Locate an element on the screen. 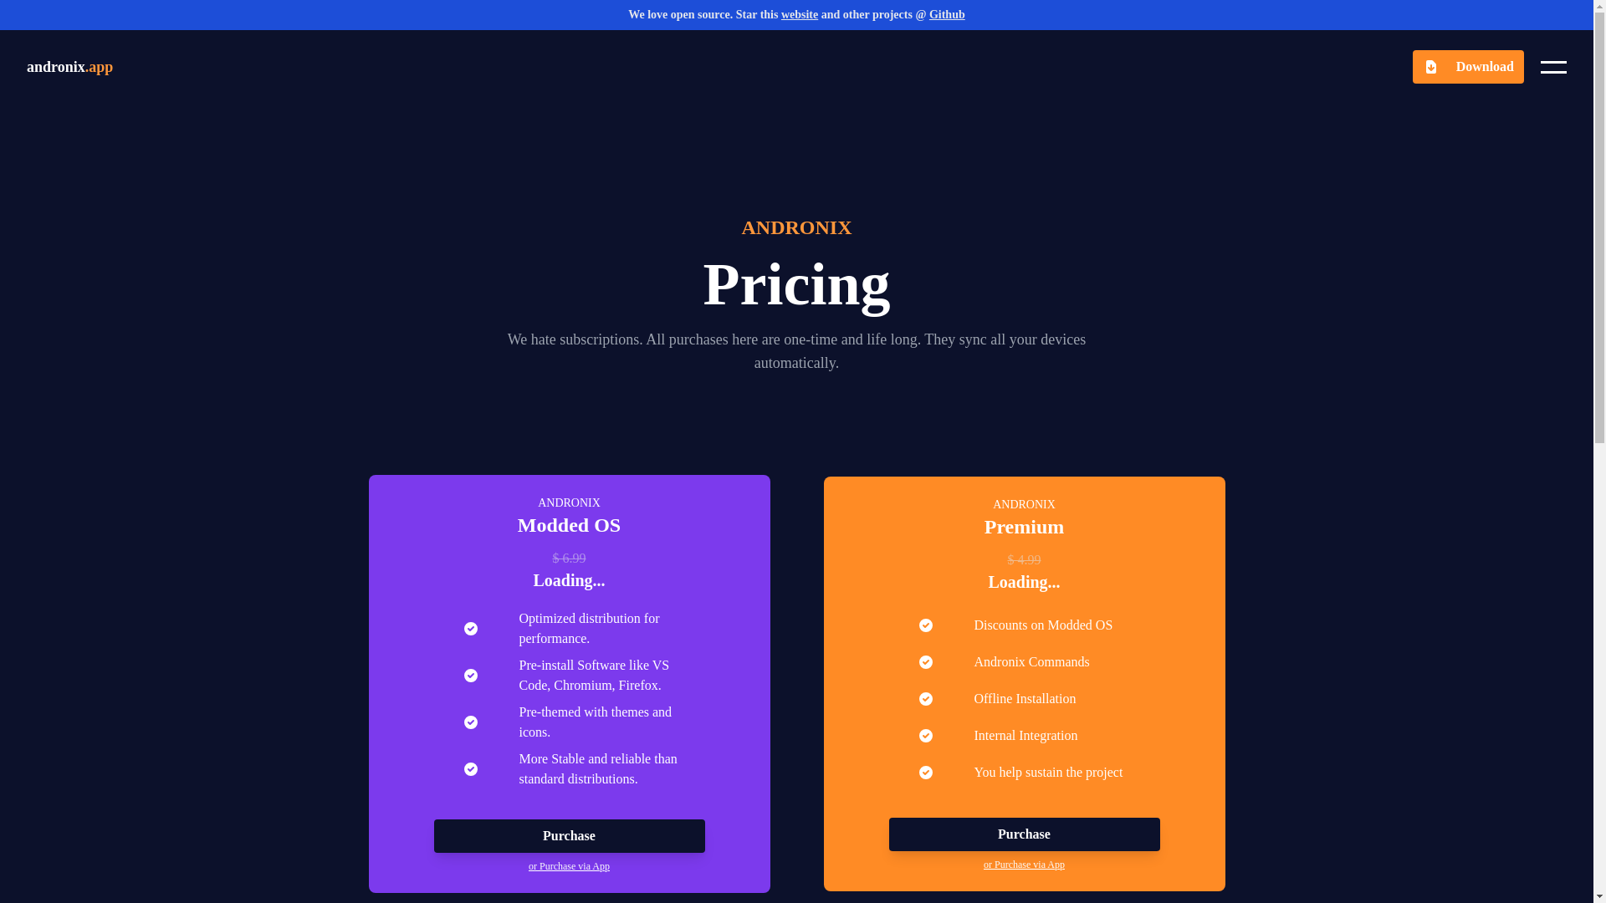 The height and width of the screenshot is (903, 1606). website is located at coordinates (799, 13).